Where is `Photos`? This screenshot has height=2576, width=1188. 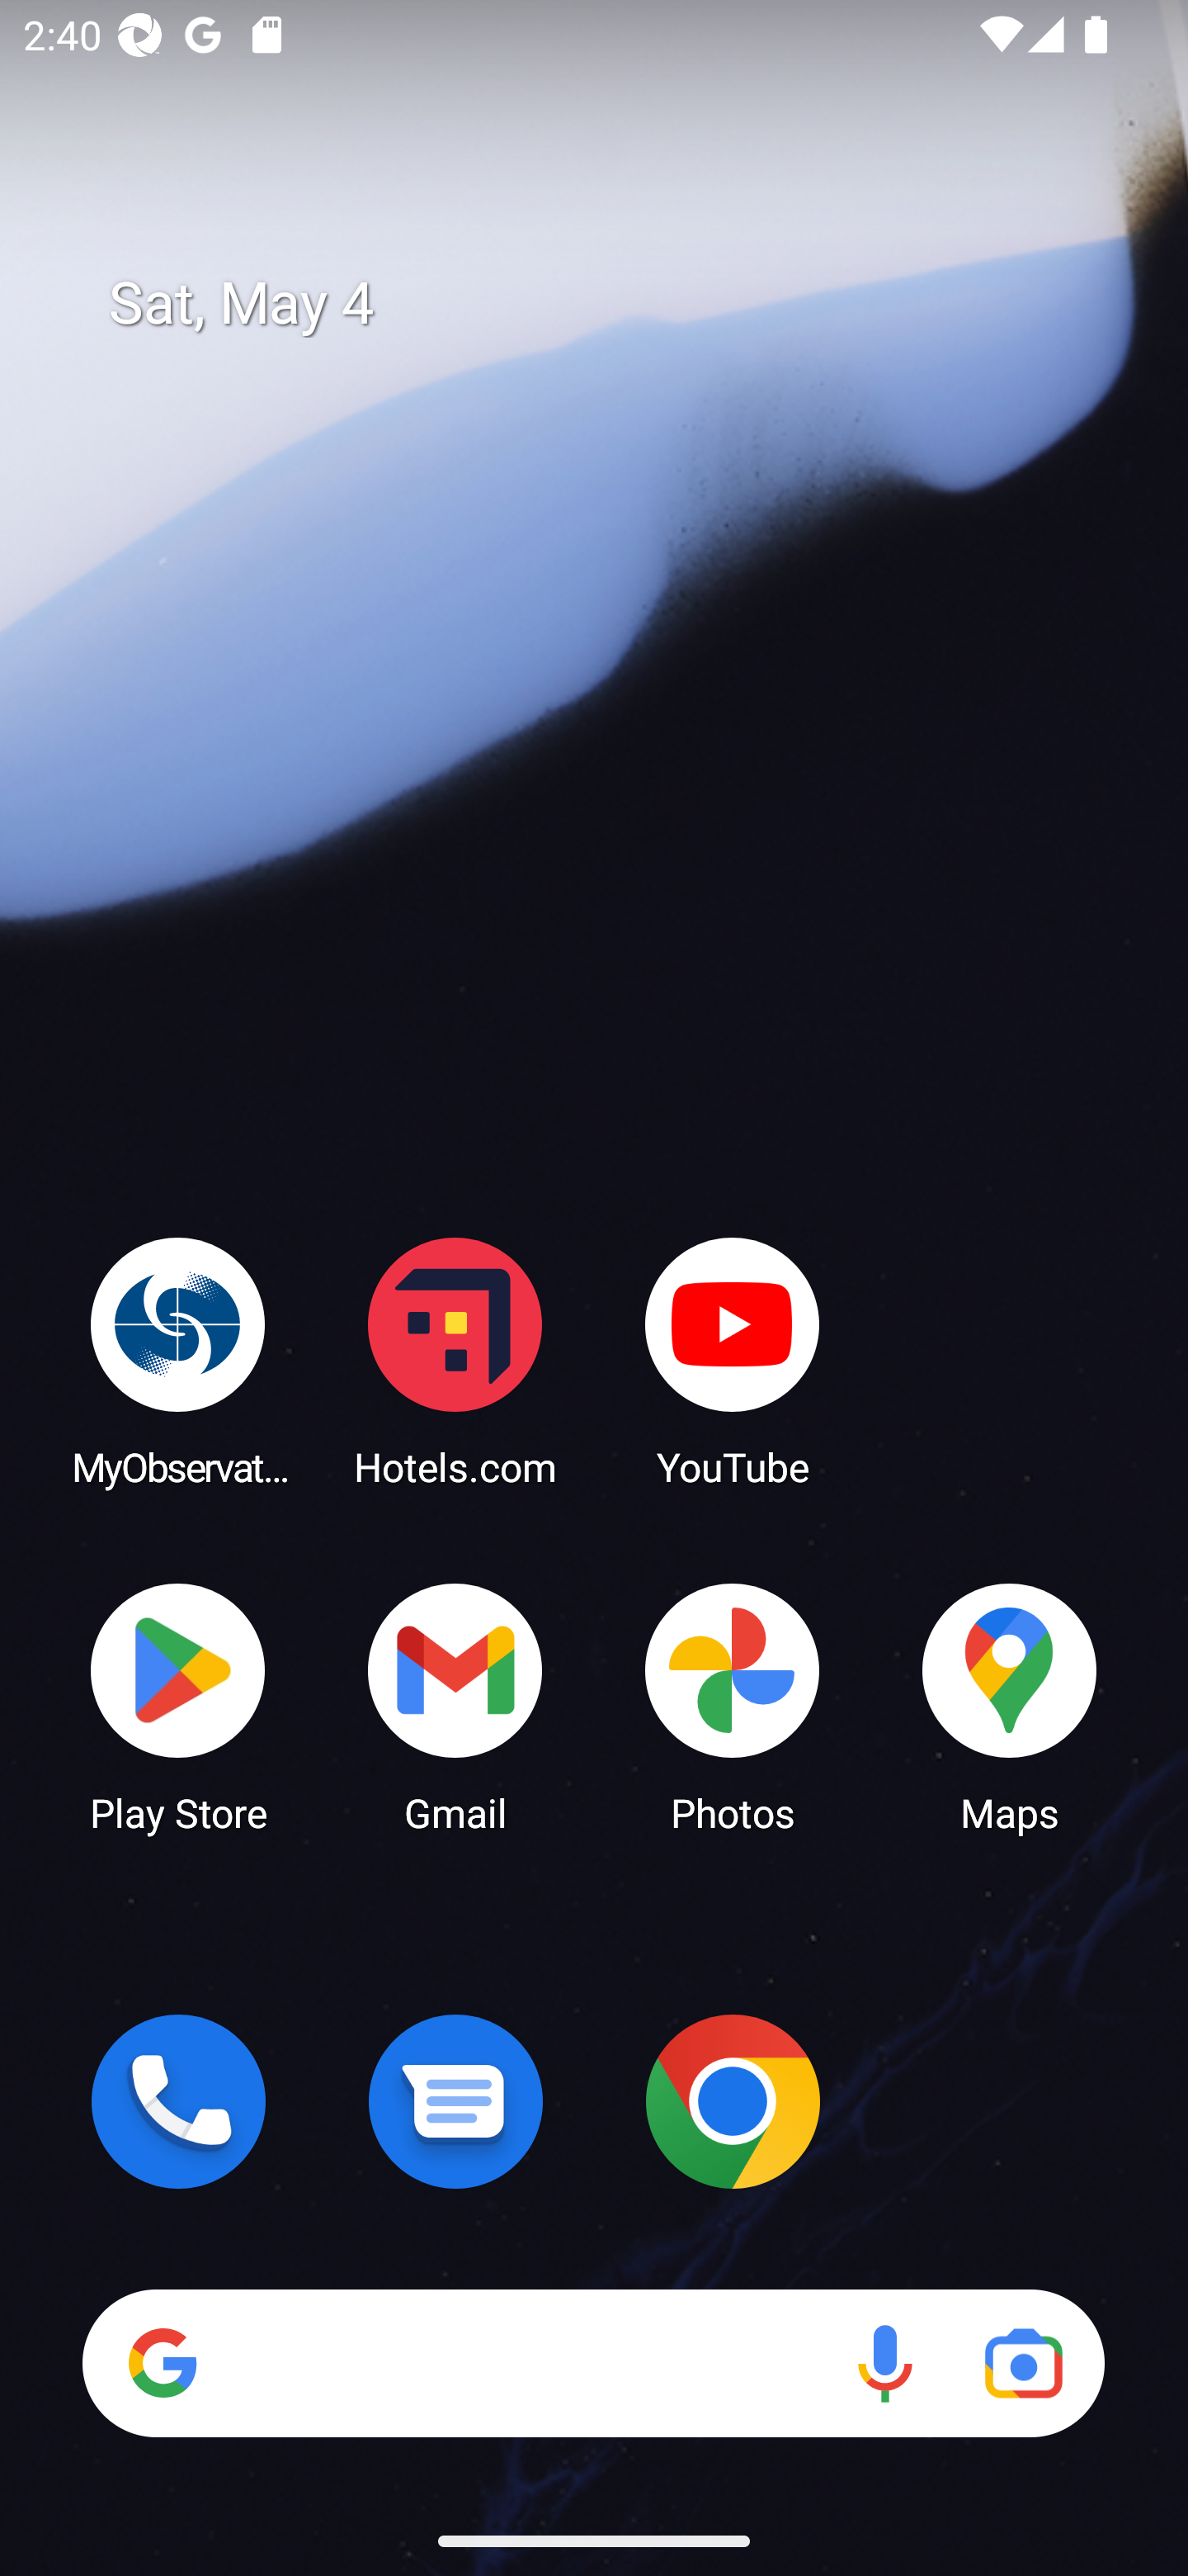
Photos is located at coordinates (733, 1706).